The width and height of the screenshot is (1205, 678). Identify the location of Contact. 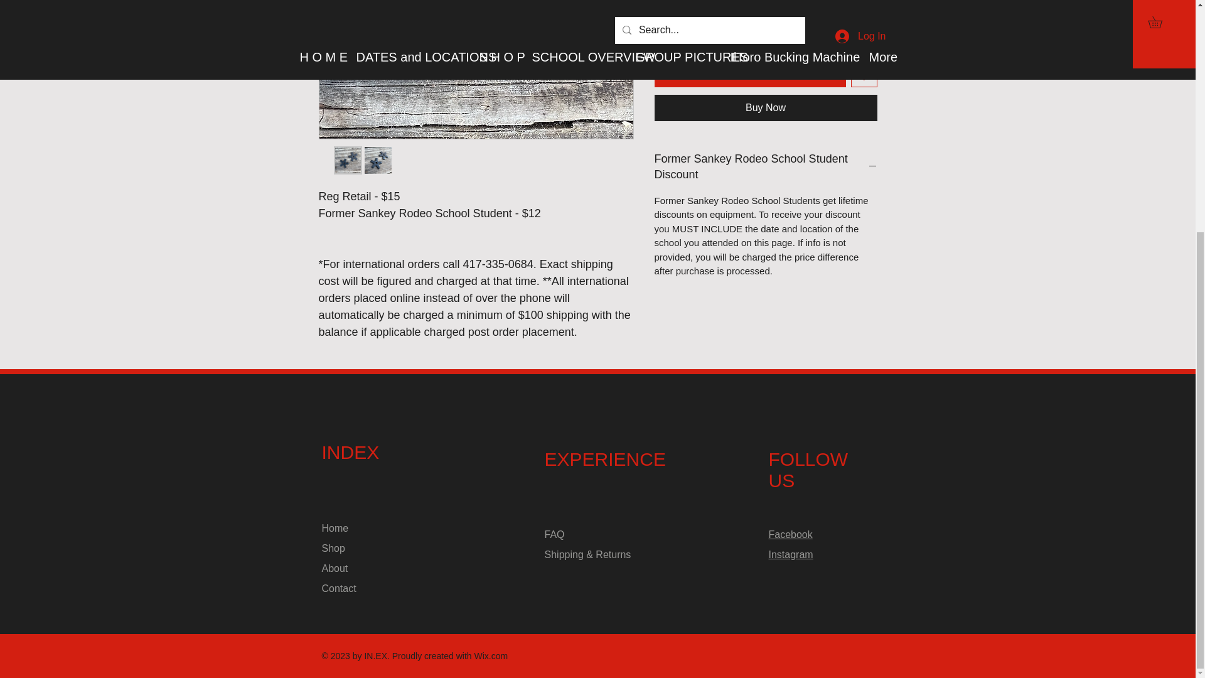
(338, 588).